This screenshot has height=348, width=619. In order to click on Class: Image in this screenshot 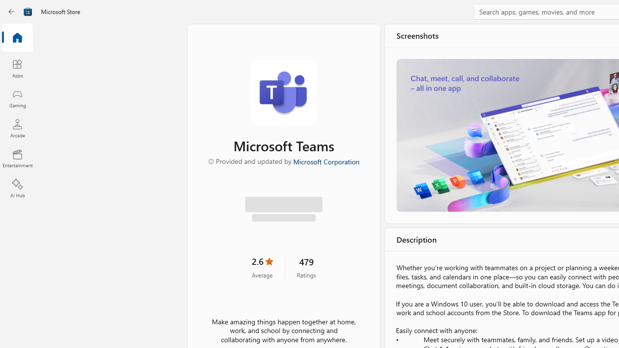, I will do `click(28, 12)`.